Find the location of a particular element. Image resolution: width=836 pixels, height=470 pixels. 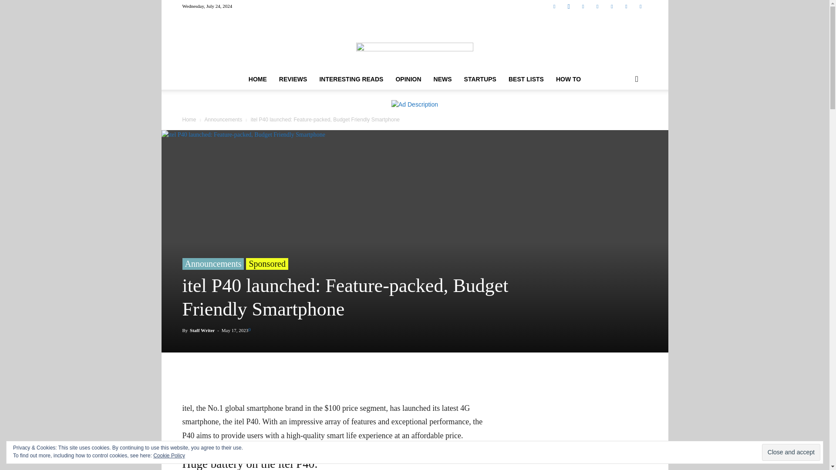

Telegram is located at coordinates (597, 6).